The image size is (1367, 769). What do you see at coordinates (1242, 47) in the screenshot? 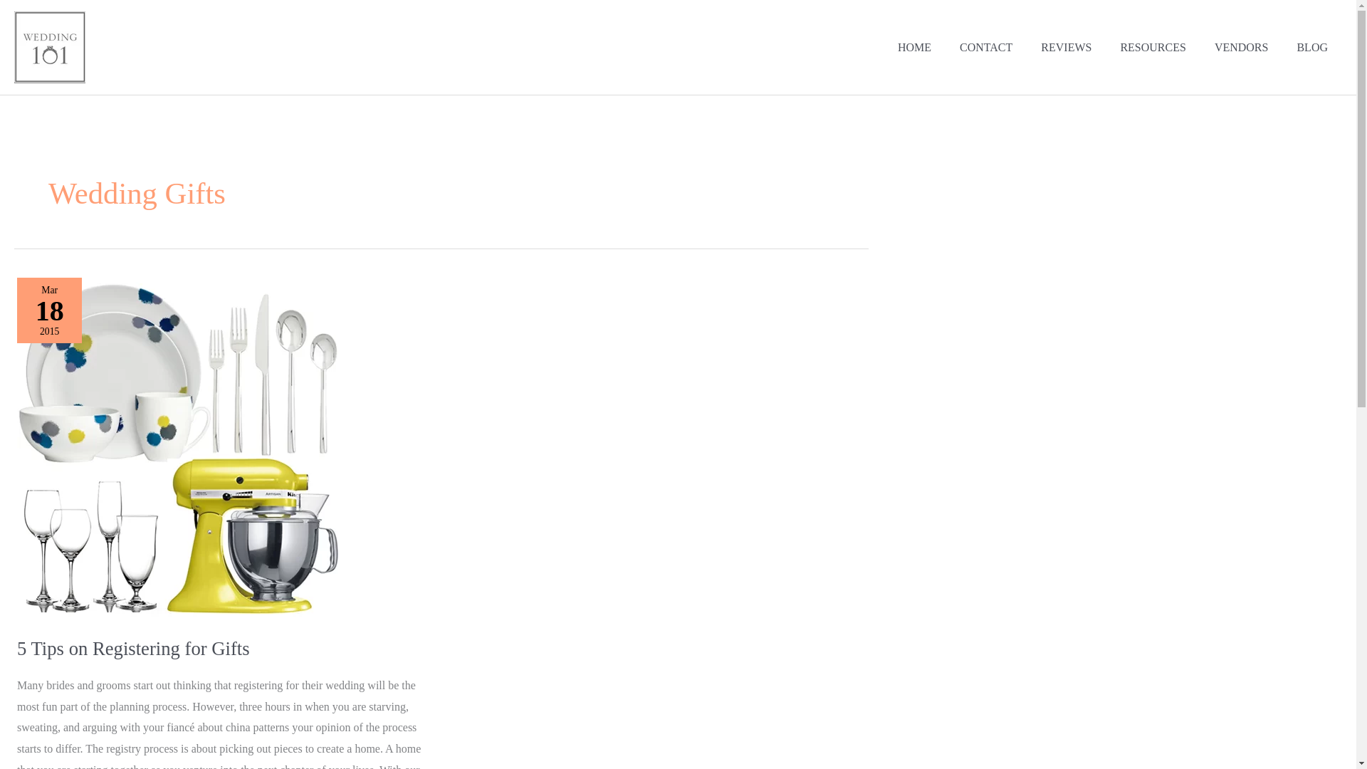
I see `VENDORS` at bounding box center [1242, 47].